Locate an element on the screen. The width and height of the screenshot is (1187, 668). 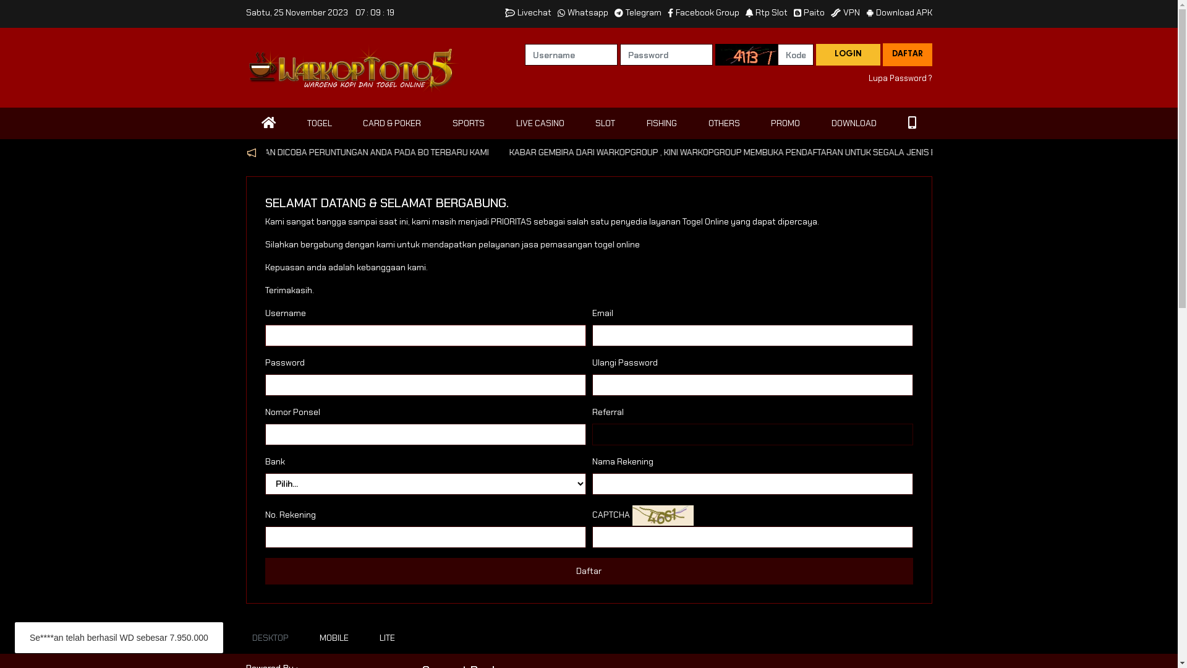
TOGEL is located at coordinates (320, 124).